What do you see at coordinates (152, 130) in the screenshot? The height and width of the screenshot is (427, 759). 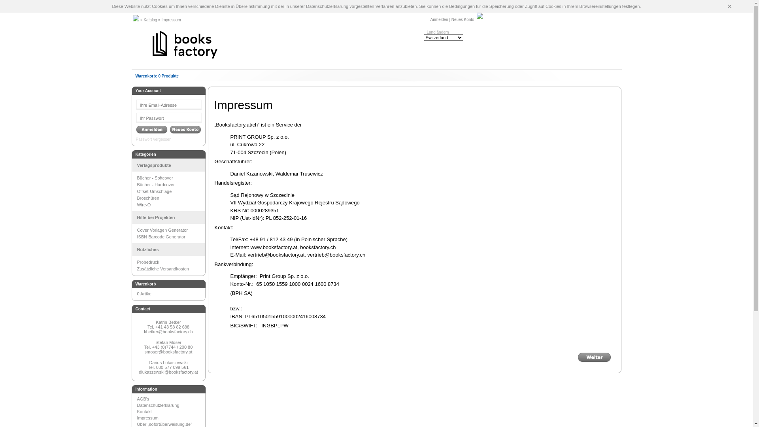 I see ` Anmelden ` at bounding box center [152, 130].